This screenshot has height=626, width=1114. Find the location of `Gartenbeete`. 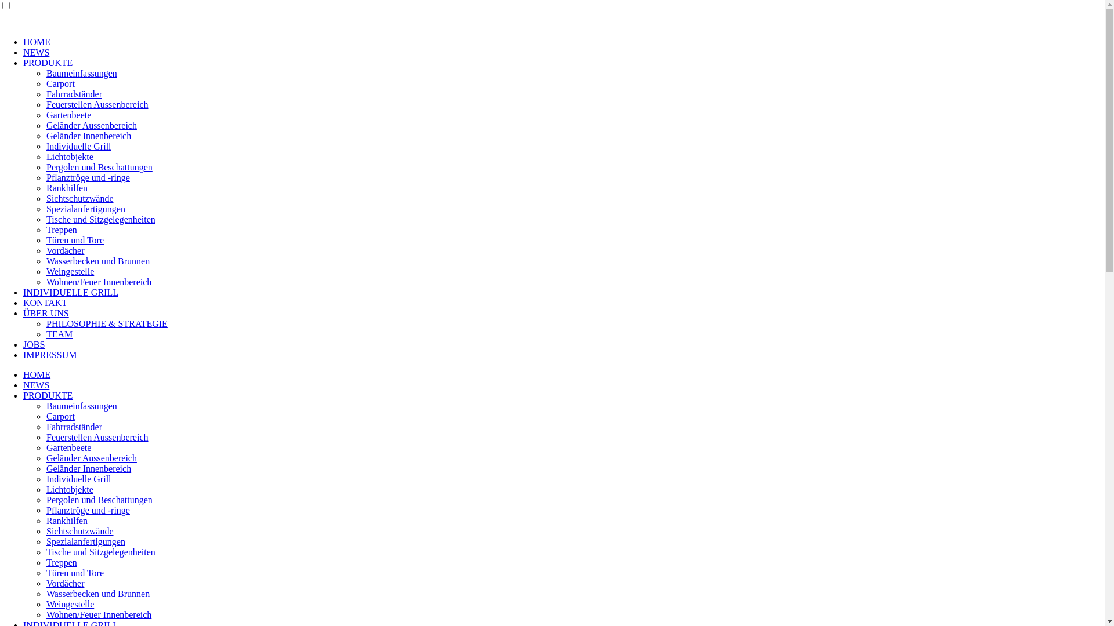

Gartenbeete is located at coordinates (68, 447).